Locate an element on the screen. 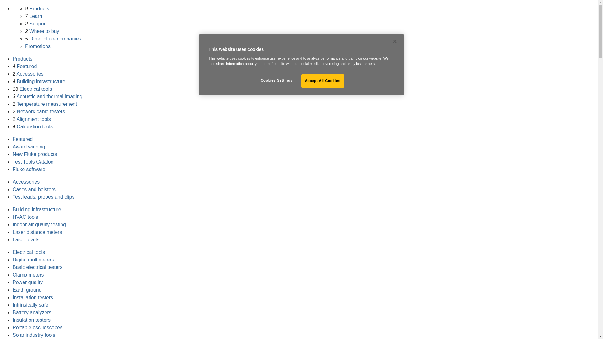 The height and width of the screenshot is (339, 603). Featured is located at coordinates (23, 139).